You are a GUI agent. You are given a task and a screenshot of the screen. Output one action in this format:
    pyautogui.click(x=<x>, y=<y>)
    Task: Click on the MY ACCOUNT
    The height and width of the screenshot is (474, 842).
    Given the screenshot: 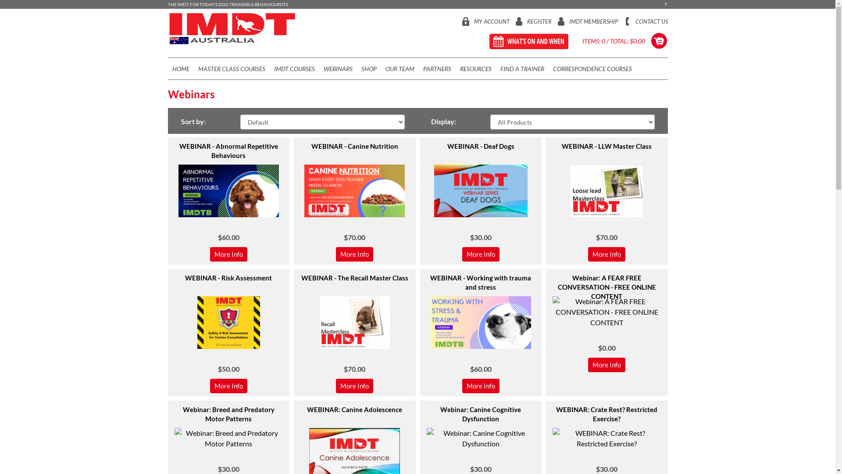 What is the action you would take?
    pyautogui.click(x=485, y=22)
    